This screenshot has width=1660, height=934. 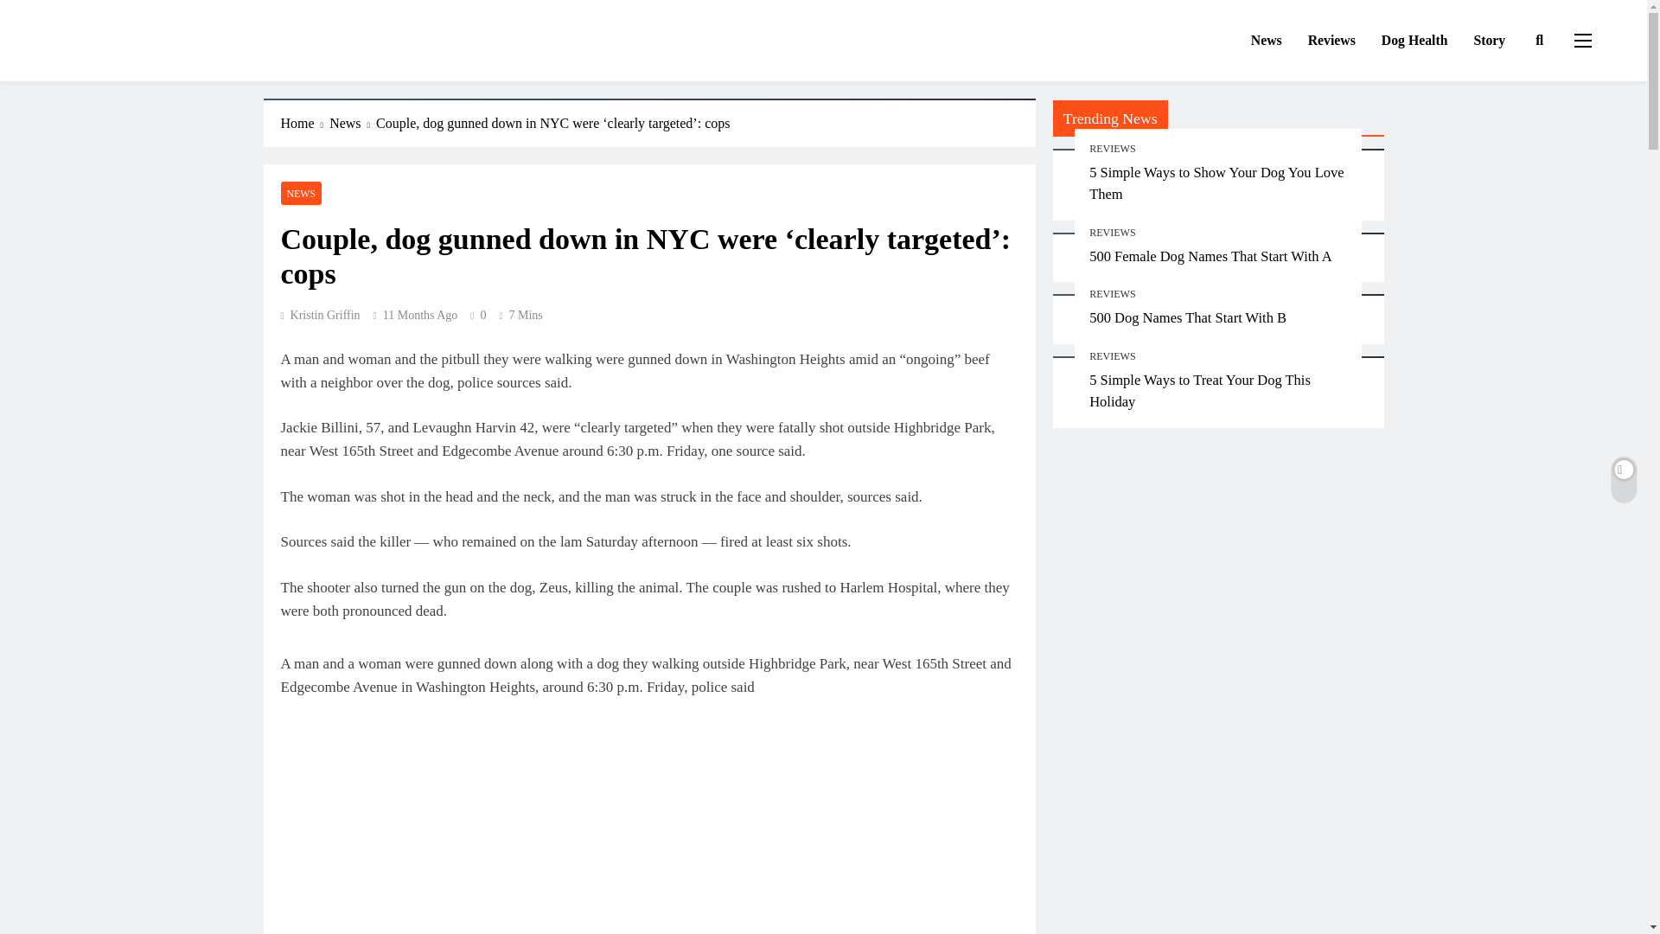 What do you see at coordinates (1188, 317) in the screenshot?
I see `500 Dog Names That Start With B` at bounding box center [1188, 317].